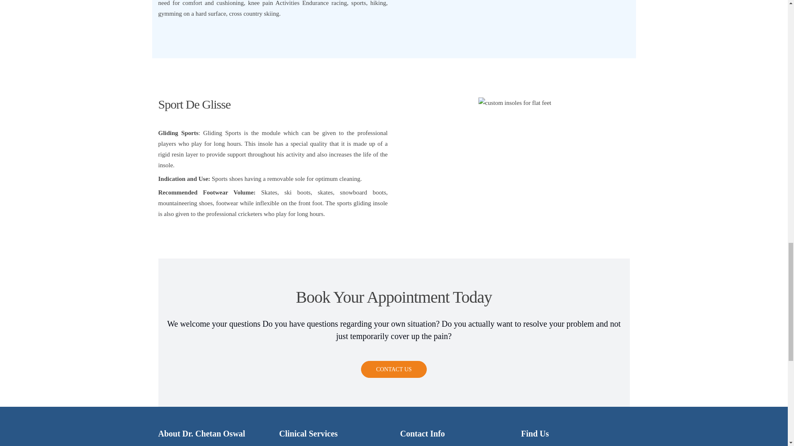  Describe the element at coordinates (514, 103) in the screenshot. I see `insoles` at that location.